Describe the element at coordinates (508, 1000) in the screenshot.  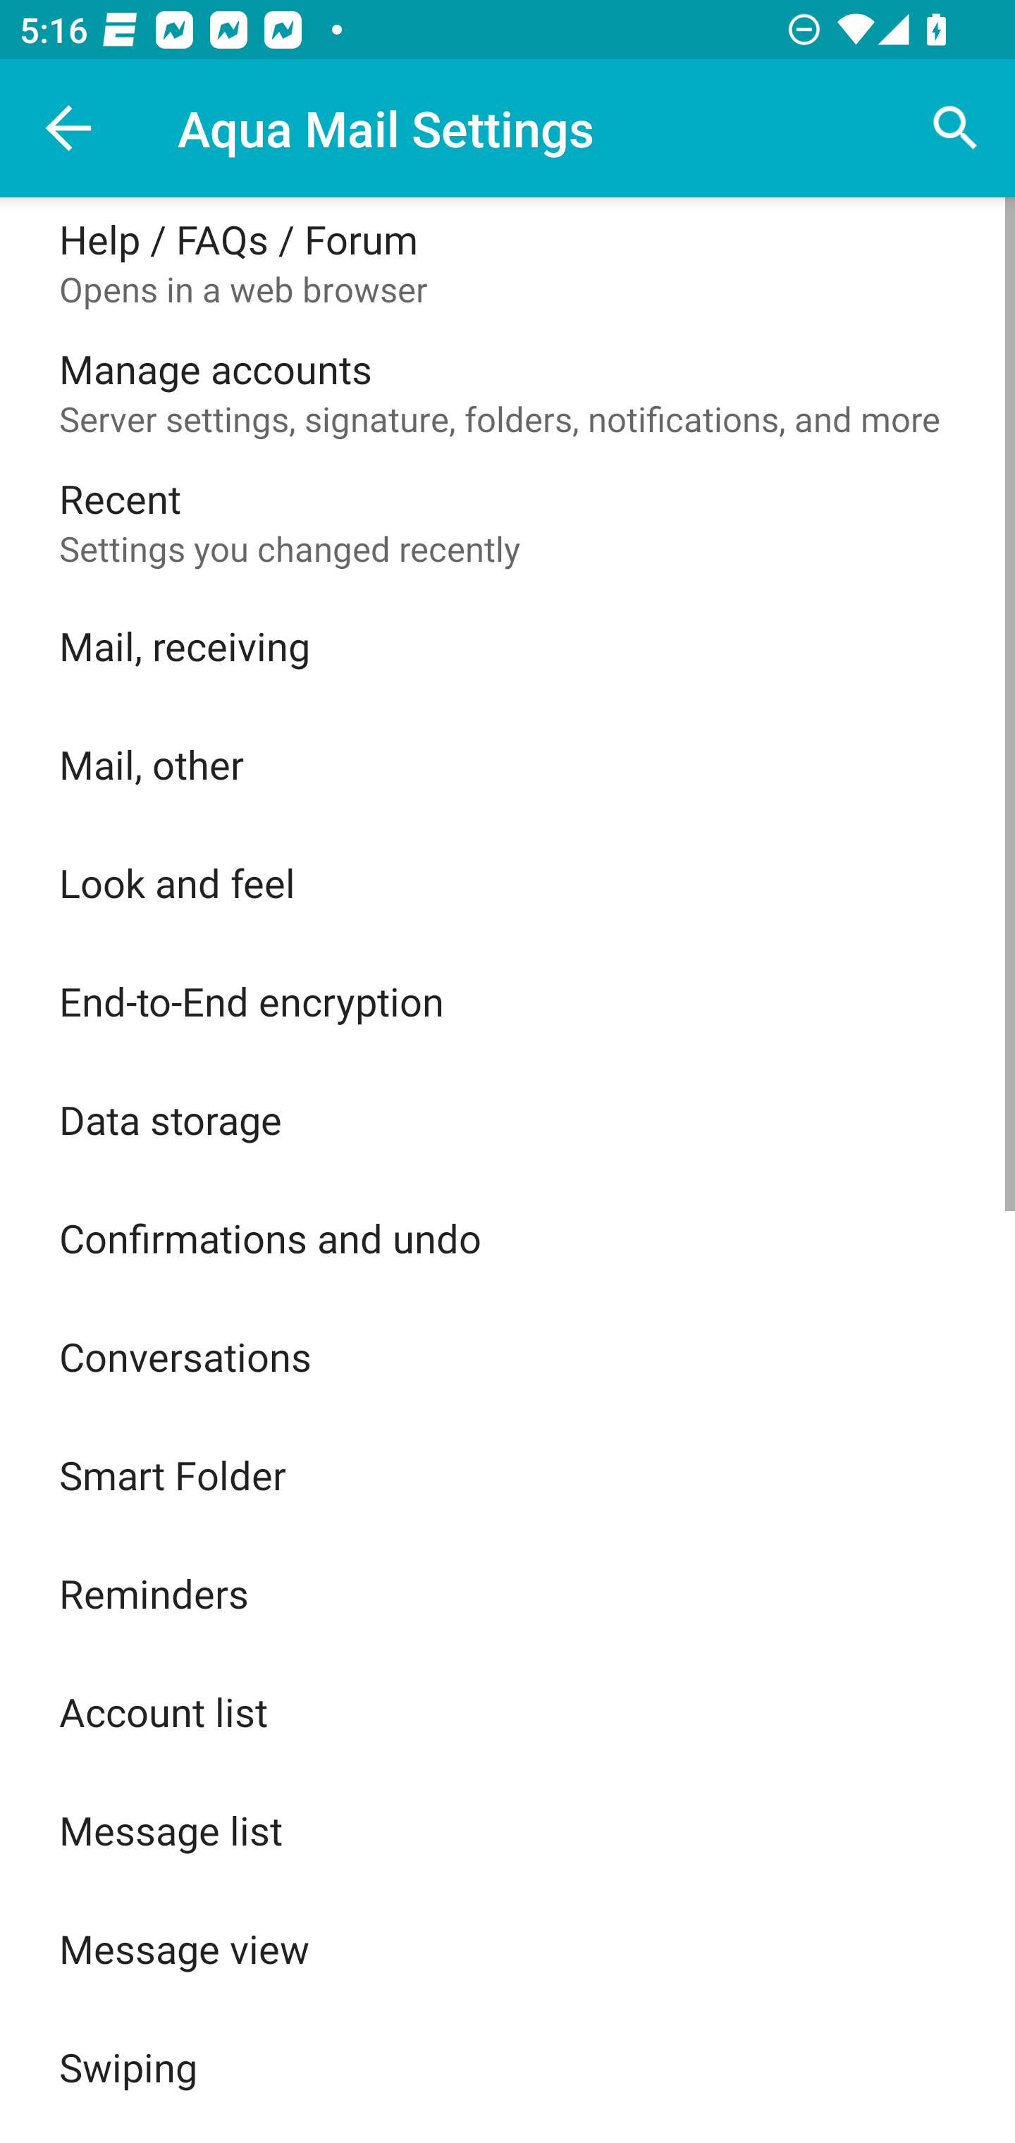
I see `End-to-End encryption` at that location.